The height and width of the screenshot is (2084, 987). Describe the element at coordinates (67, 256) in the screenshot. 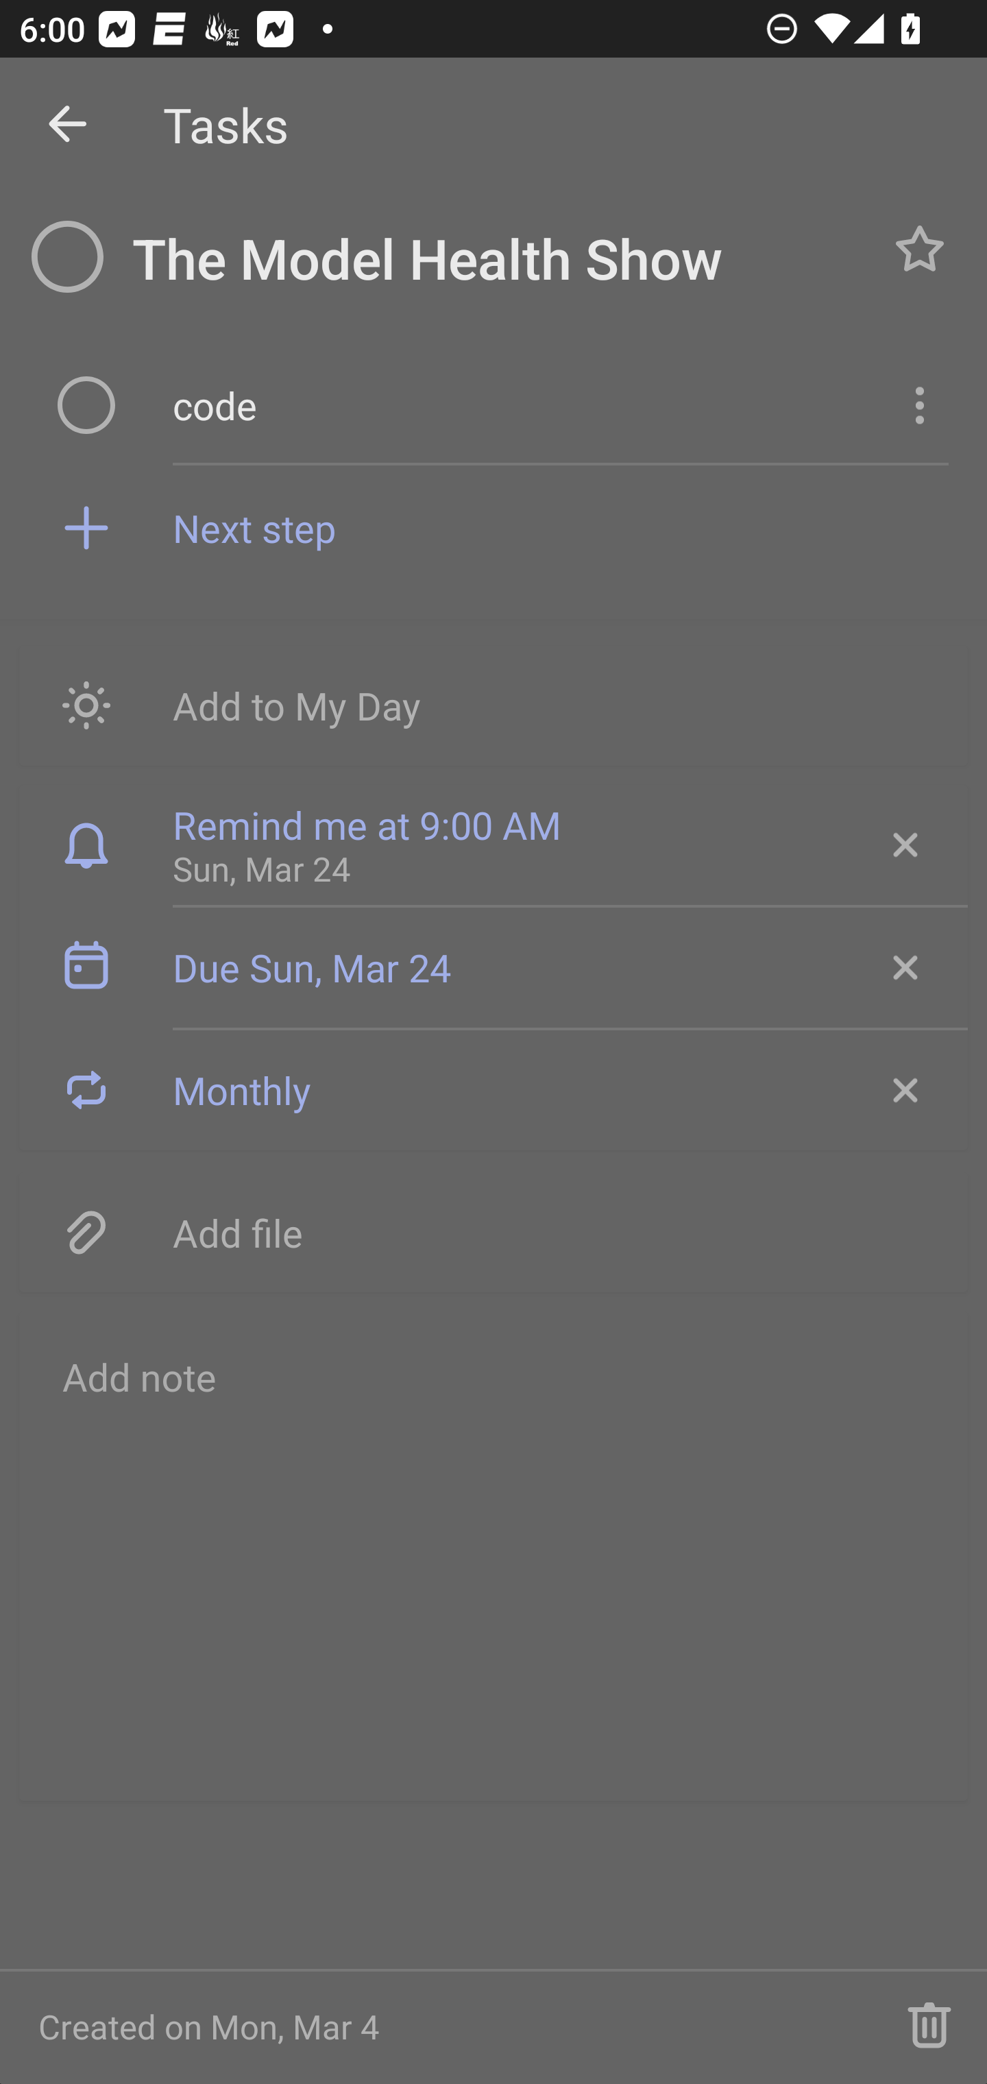

I see `Incomplete task The Model Health Show, Button` at that location.